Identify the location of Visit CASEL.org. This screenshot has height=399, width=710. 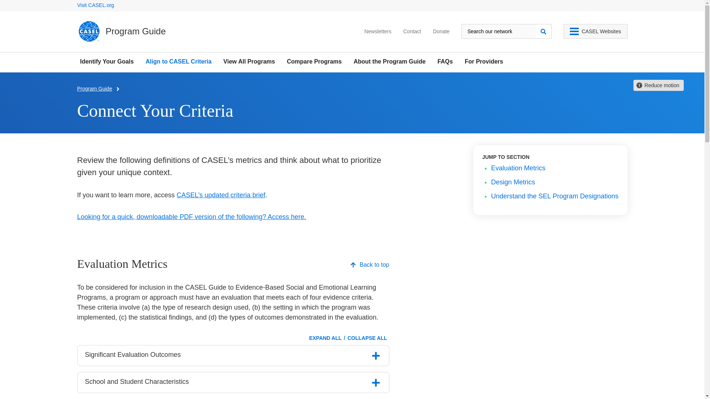
(95, 5).